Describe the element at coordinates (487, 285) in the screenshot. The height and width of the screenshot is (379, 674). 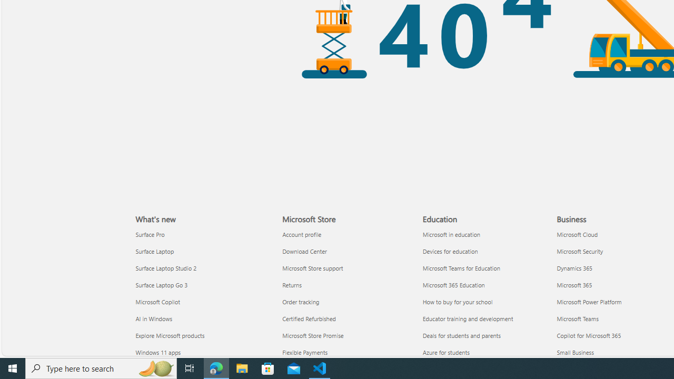
I see `Microsoft 365 Education` at that location.